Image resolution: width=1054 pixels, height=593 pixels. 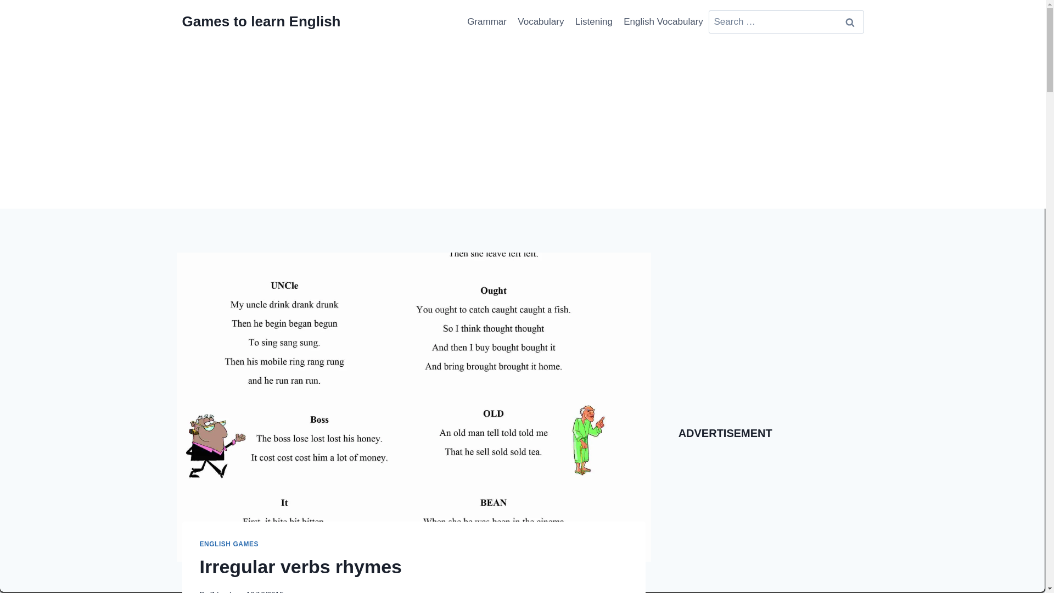 What do you see at coordinates (594, 22) in the screenshot?
I see `Listening` at bounding box center [594, 22].